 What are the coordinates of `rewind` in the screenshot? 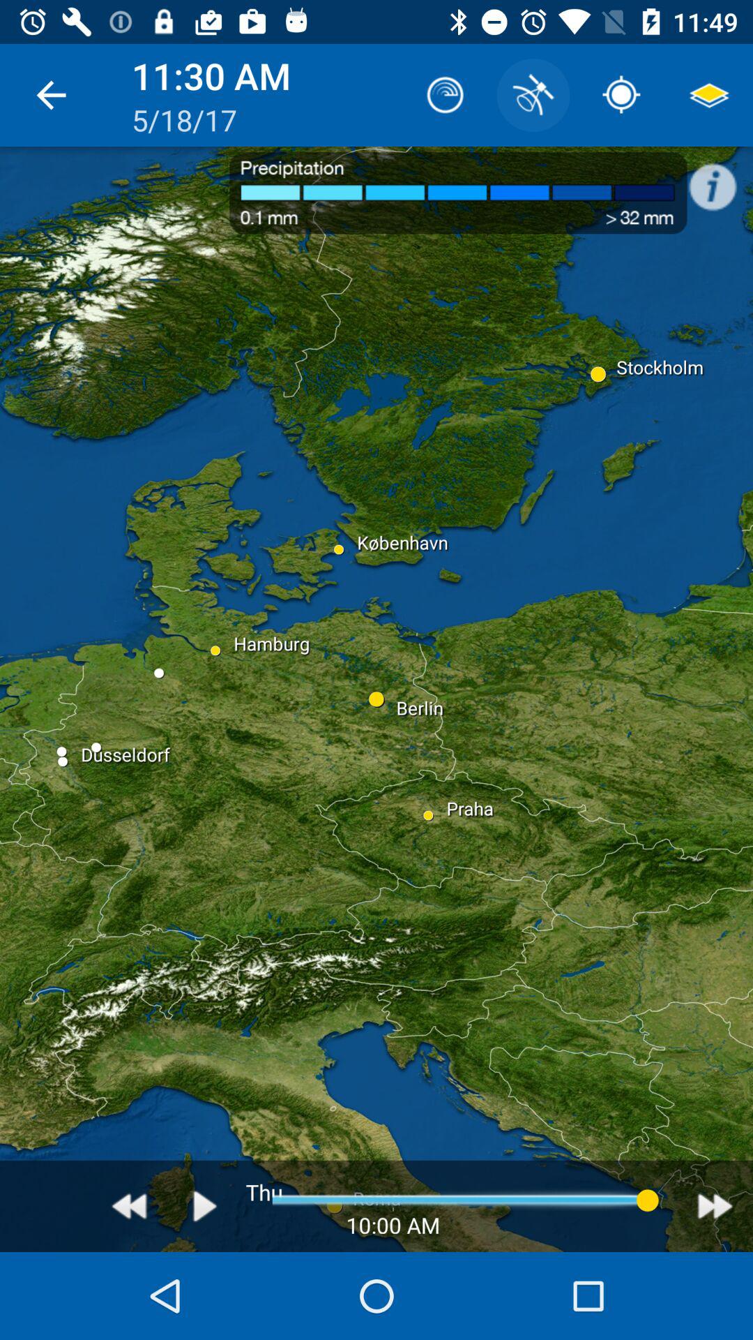 It's located at (130, 1206).